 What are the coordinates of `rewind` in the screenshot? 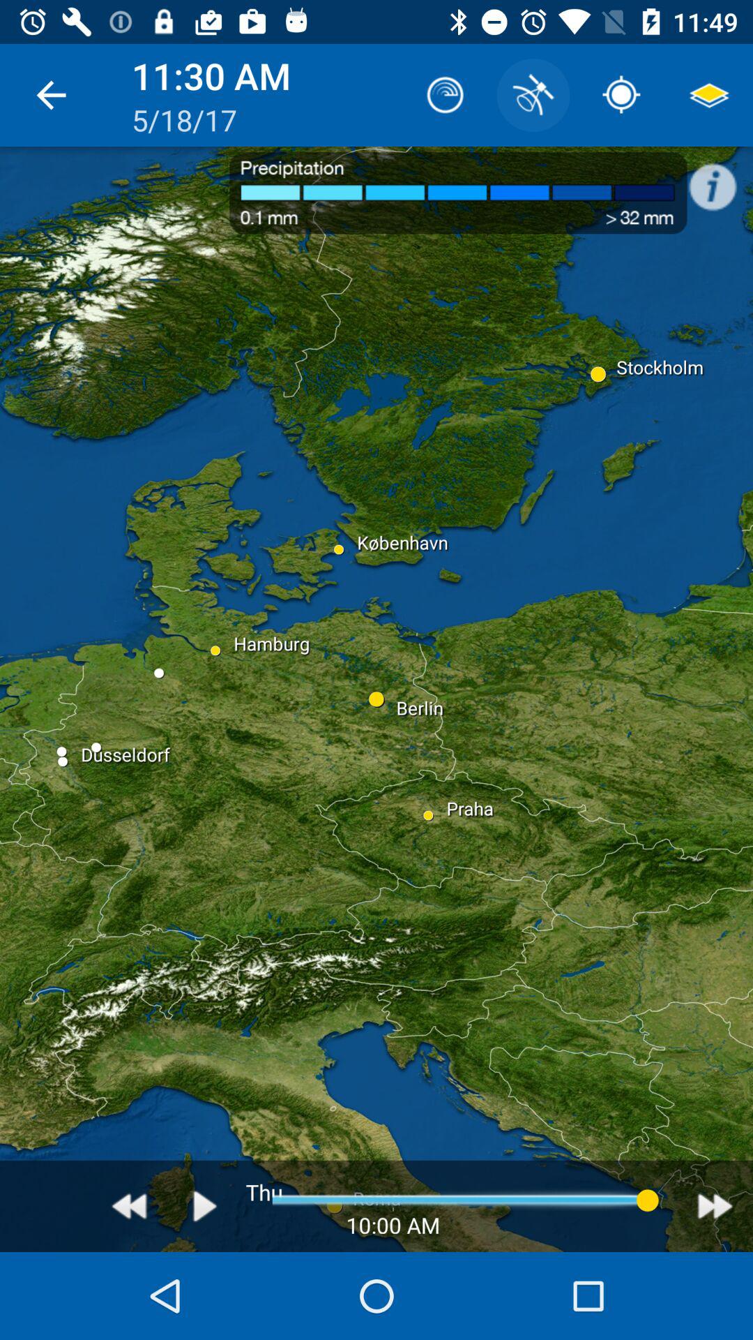 It's located at (130, 1206).